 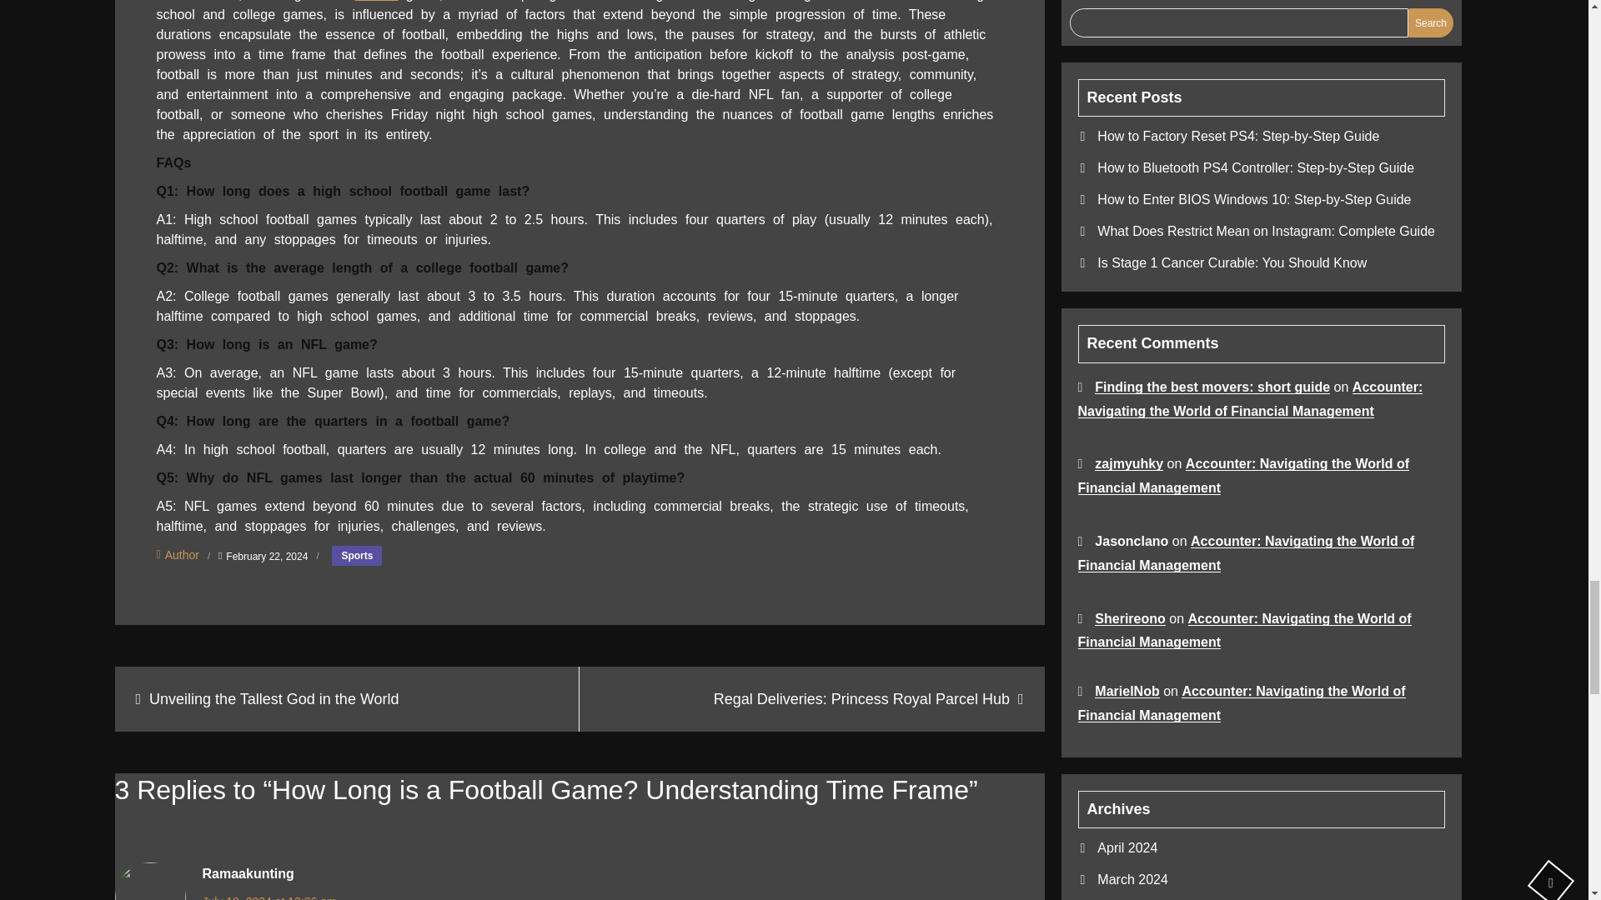 I want to click on Author, so click(x=178, y=554).